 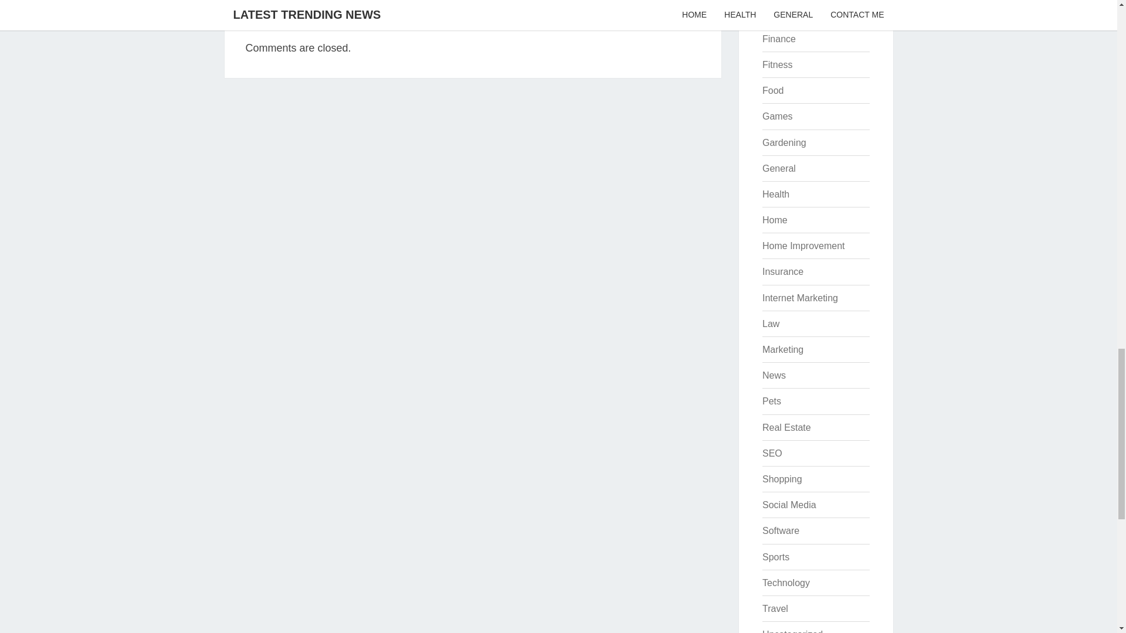 What do you see at coordinates (784, 142) in the screenshot?
I see `Gardening` at bounding box center [784, 142].